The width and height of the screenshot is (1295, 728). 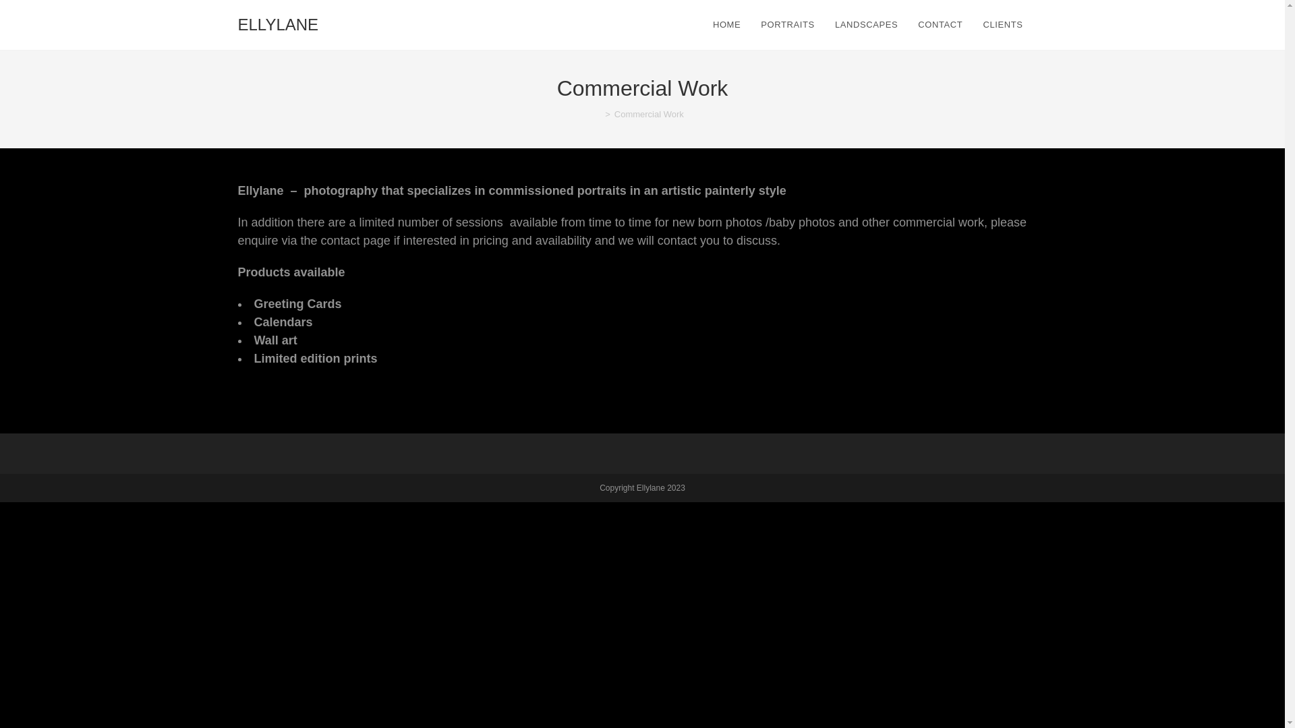 I want to click on PORTRAITS, so click(x=788, y=25).